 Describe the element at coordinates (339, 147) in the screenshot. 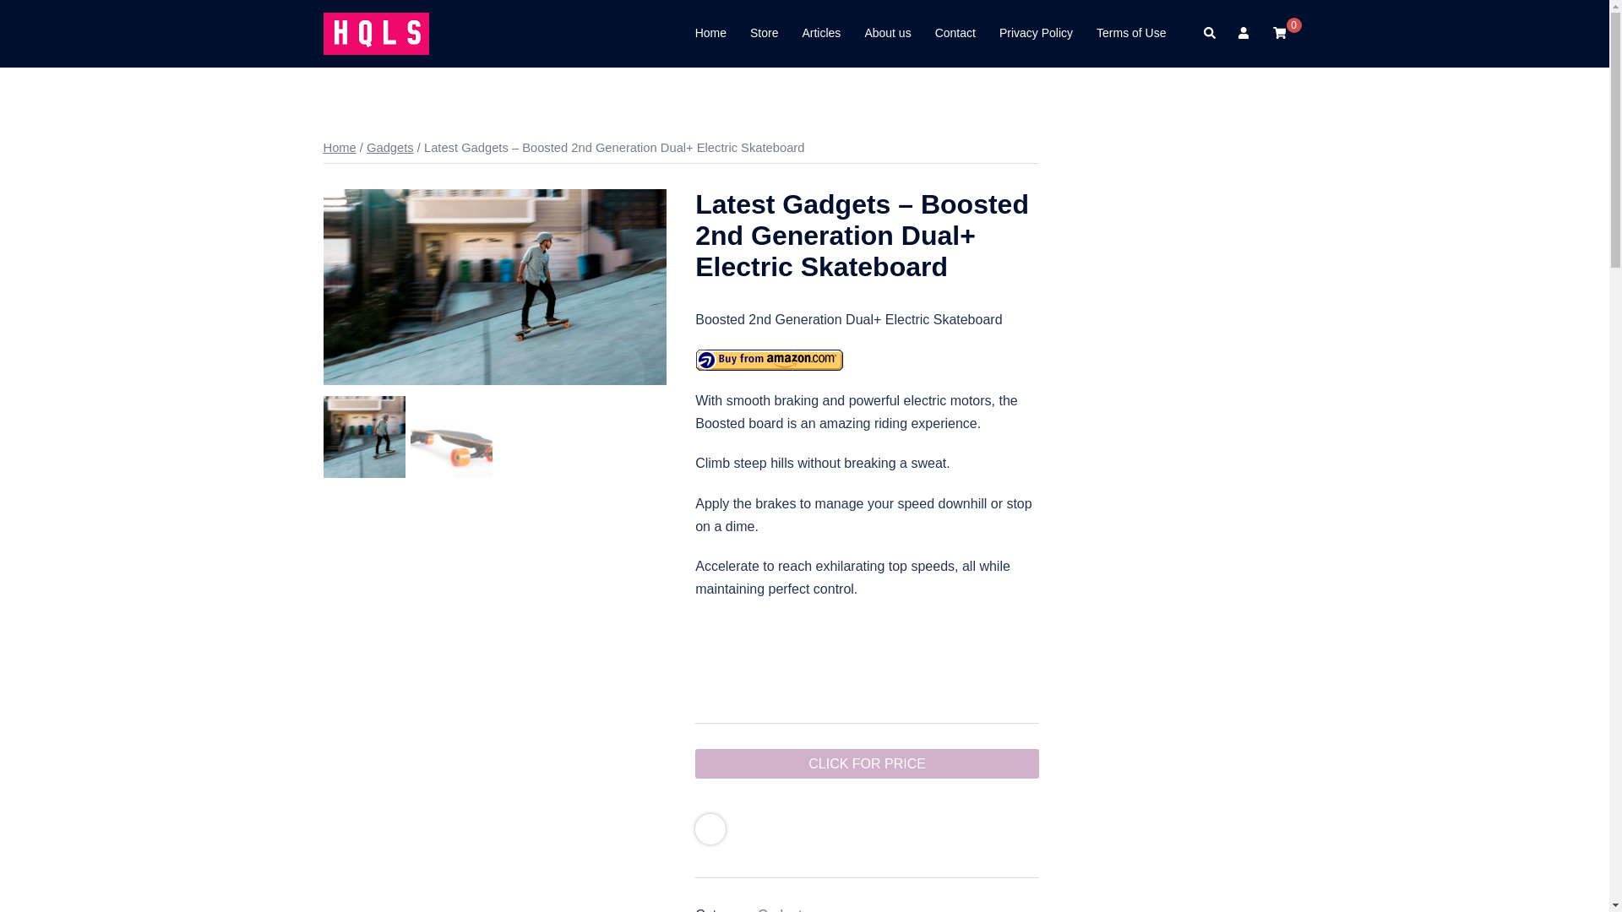

I see `Home` at that location.